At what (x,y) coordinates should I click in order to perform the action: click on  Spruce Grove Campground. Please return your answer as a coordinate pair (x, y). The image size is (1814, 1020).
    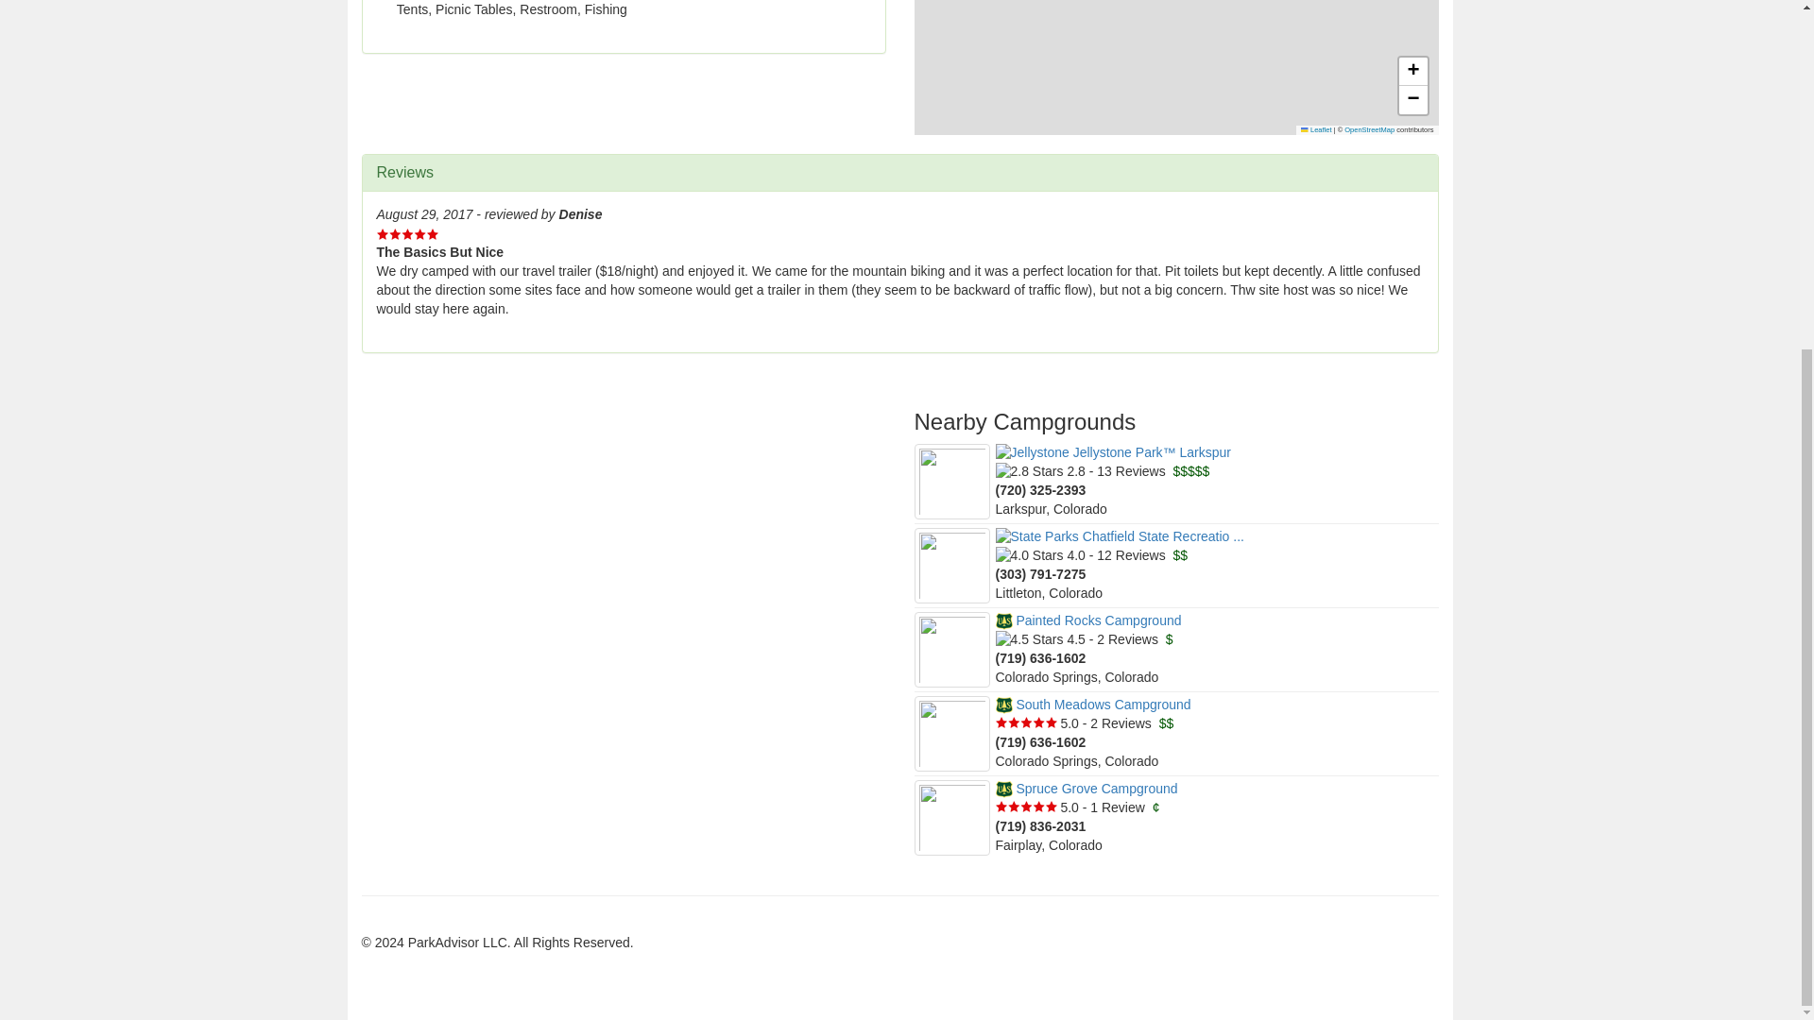
    Looking at the image, I should click on (1087, 789).